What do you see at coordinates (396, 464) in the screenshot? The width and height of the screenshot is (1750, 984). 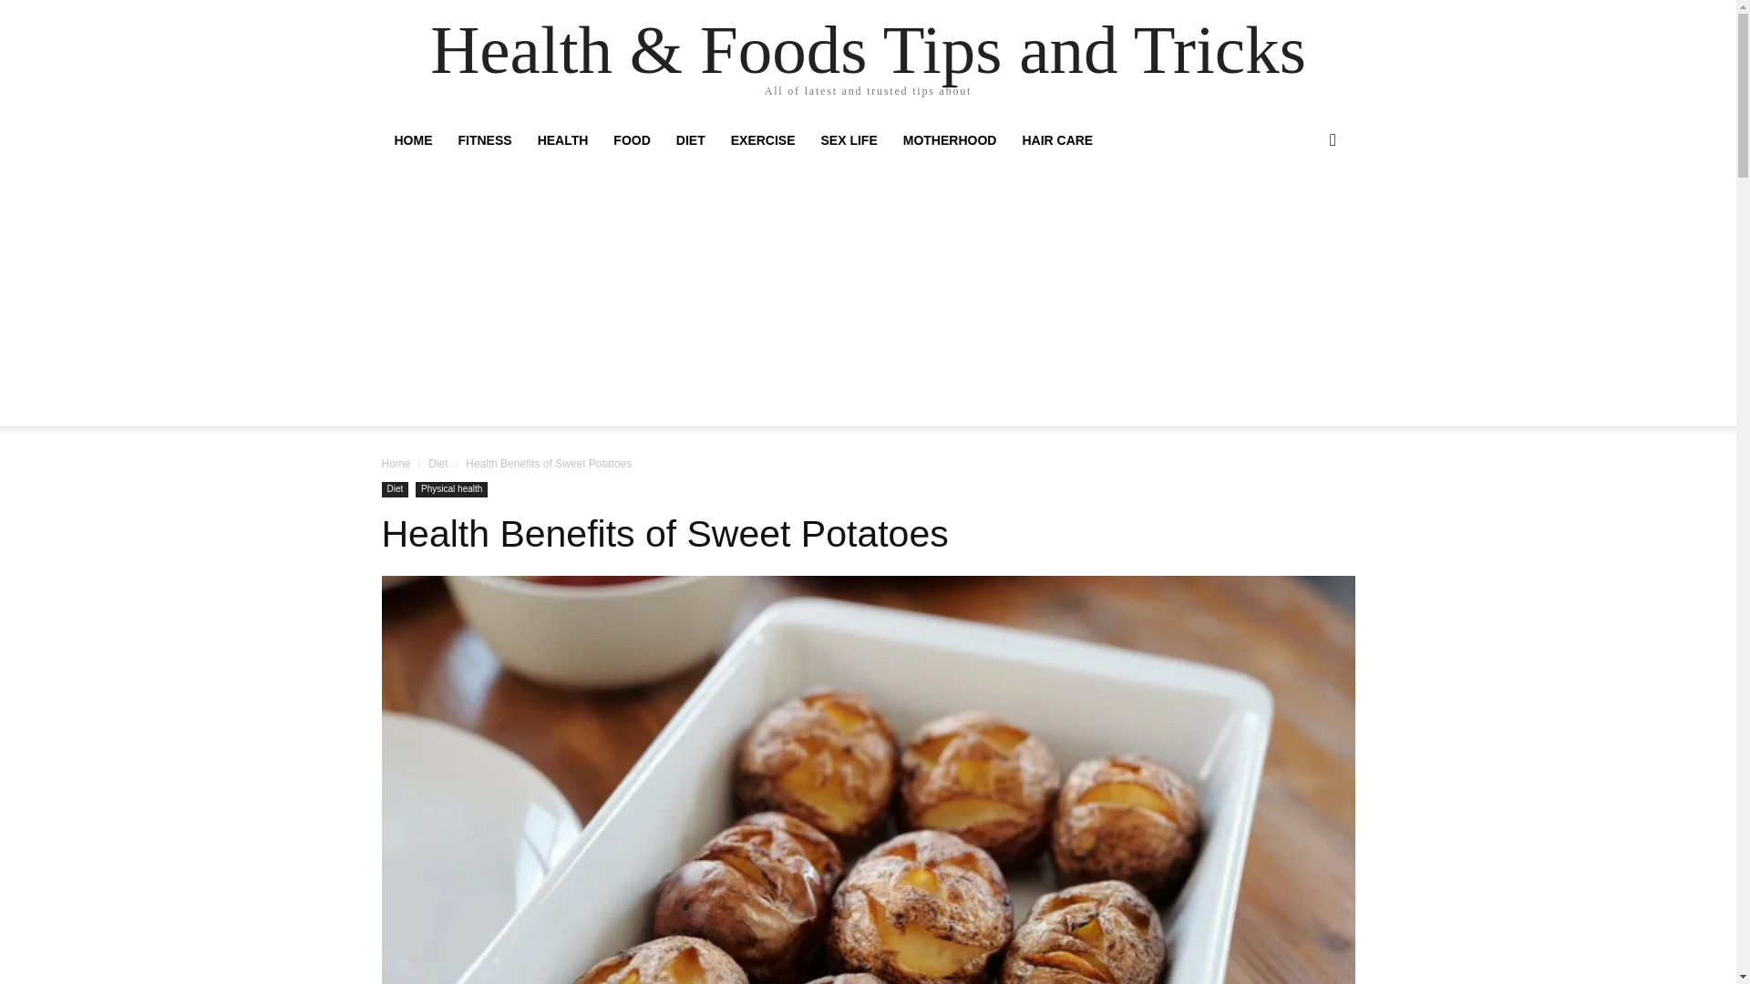 I see `Home` at bounding box center [396, 464].